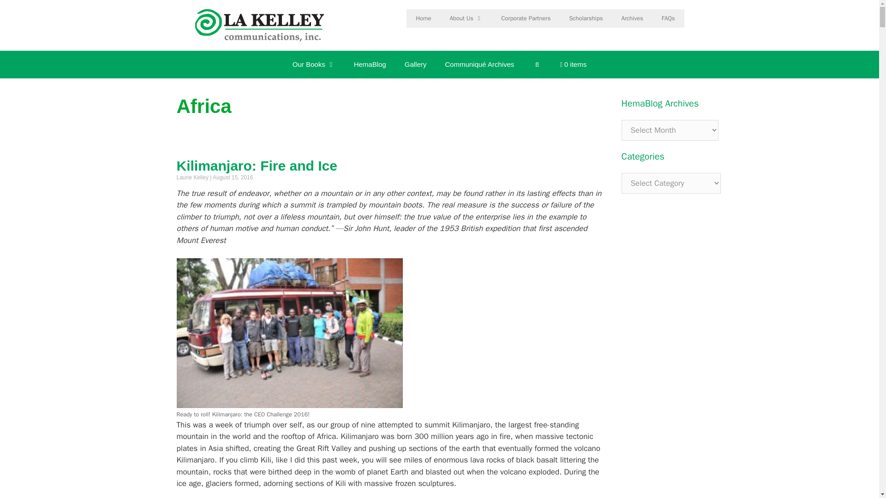 The image size is (886, 498). I want to click on About Us, so click(466, 18).